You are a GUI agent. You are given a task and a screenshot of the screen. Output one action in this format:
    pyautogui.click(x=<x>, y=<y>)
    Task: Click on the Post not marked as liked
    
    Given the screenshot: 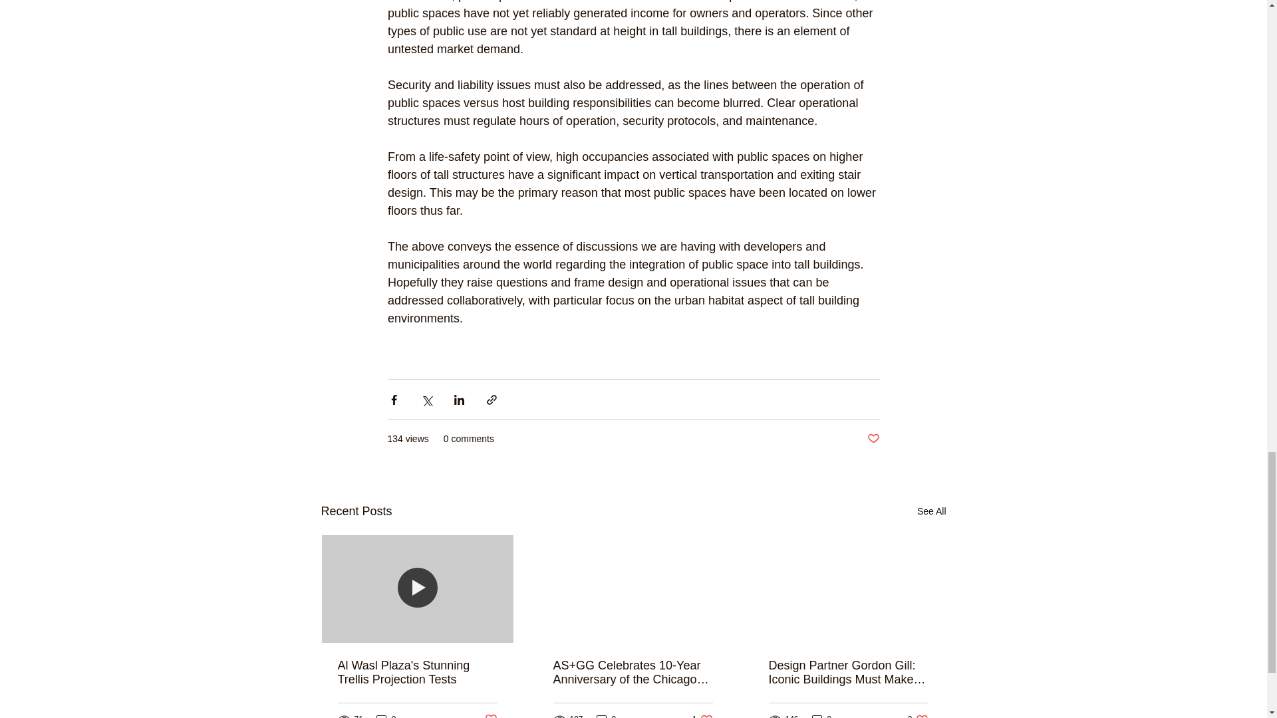 What is the action you would take?
    pyautogui.click(x=490, y=715)
    